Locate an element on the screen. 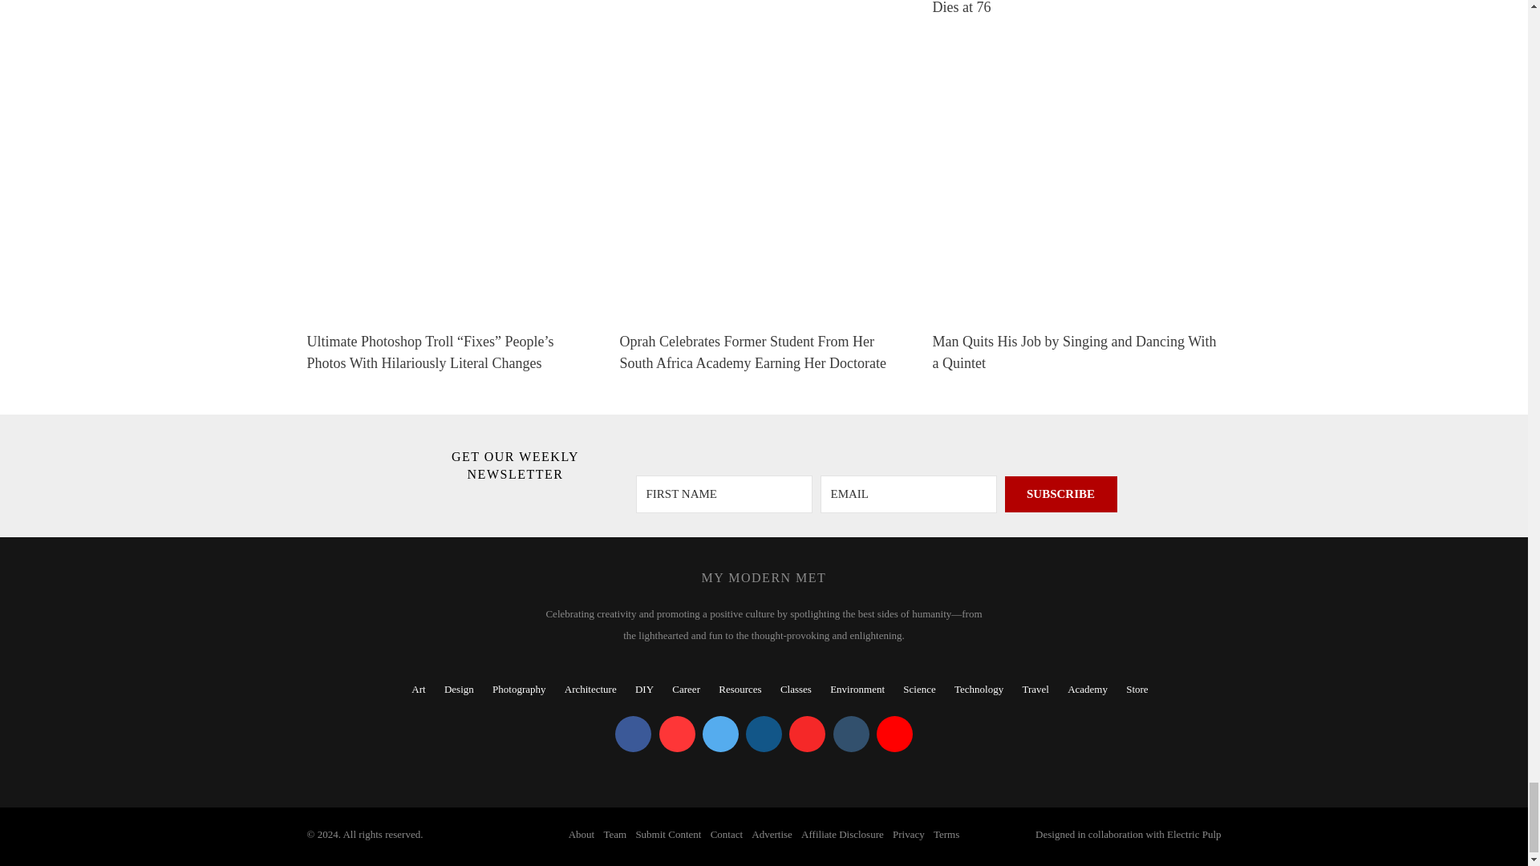  My Modern Met on YouTube is located at coordinates (894, 734).